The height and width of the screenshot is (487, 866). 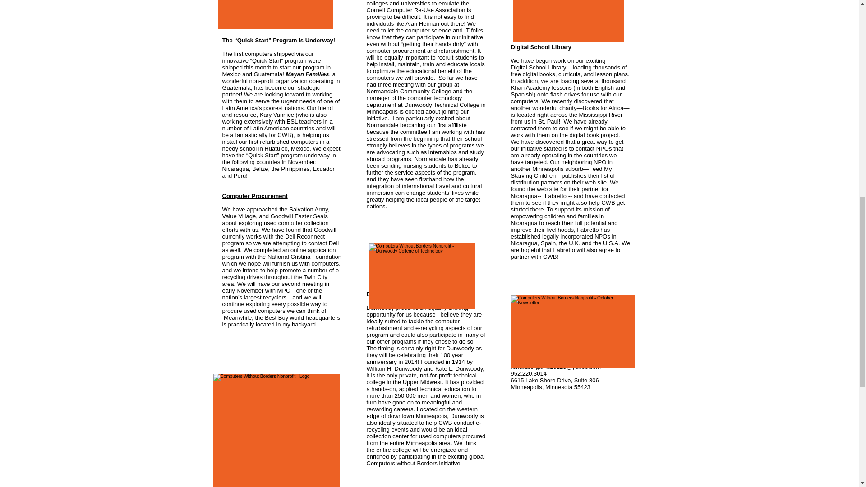 I want to click on Computers Without Borders Nonprofit - October Newsletter, so click(x=573, y=331).